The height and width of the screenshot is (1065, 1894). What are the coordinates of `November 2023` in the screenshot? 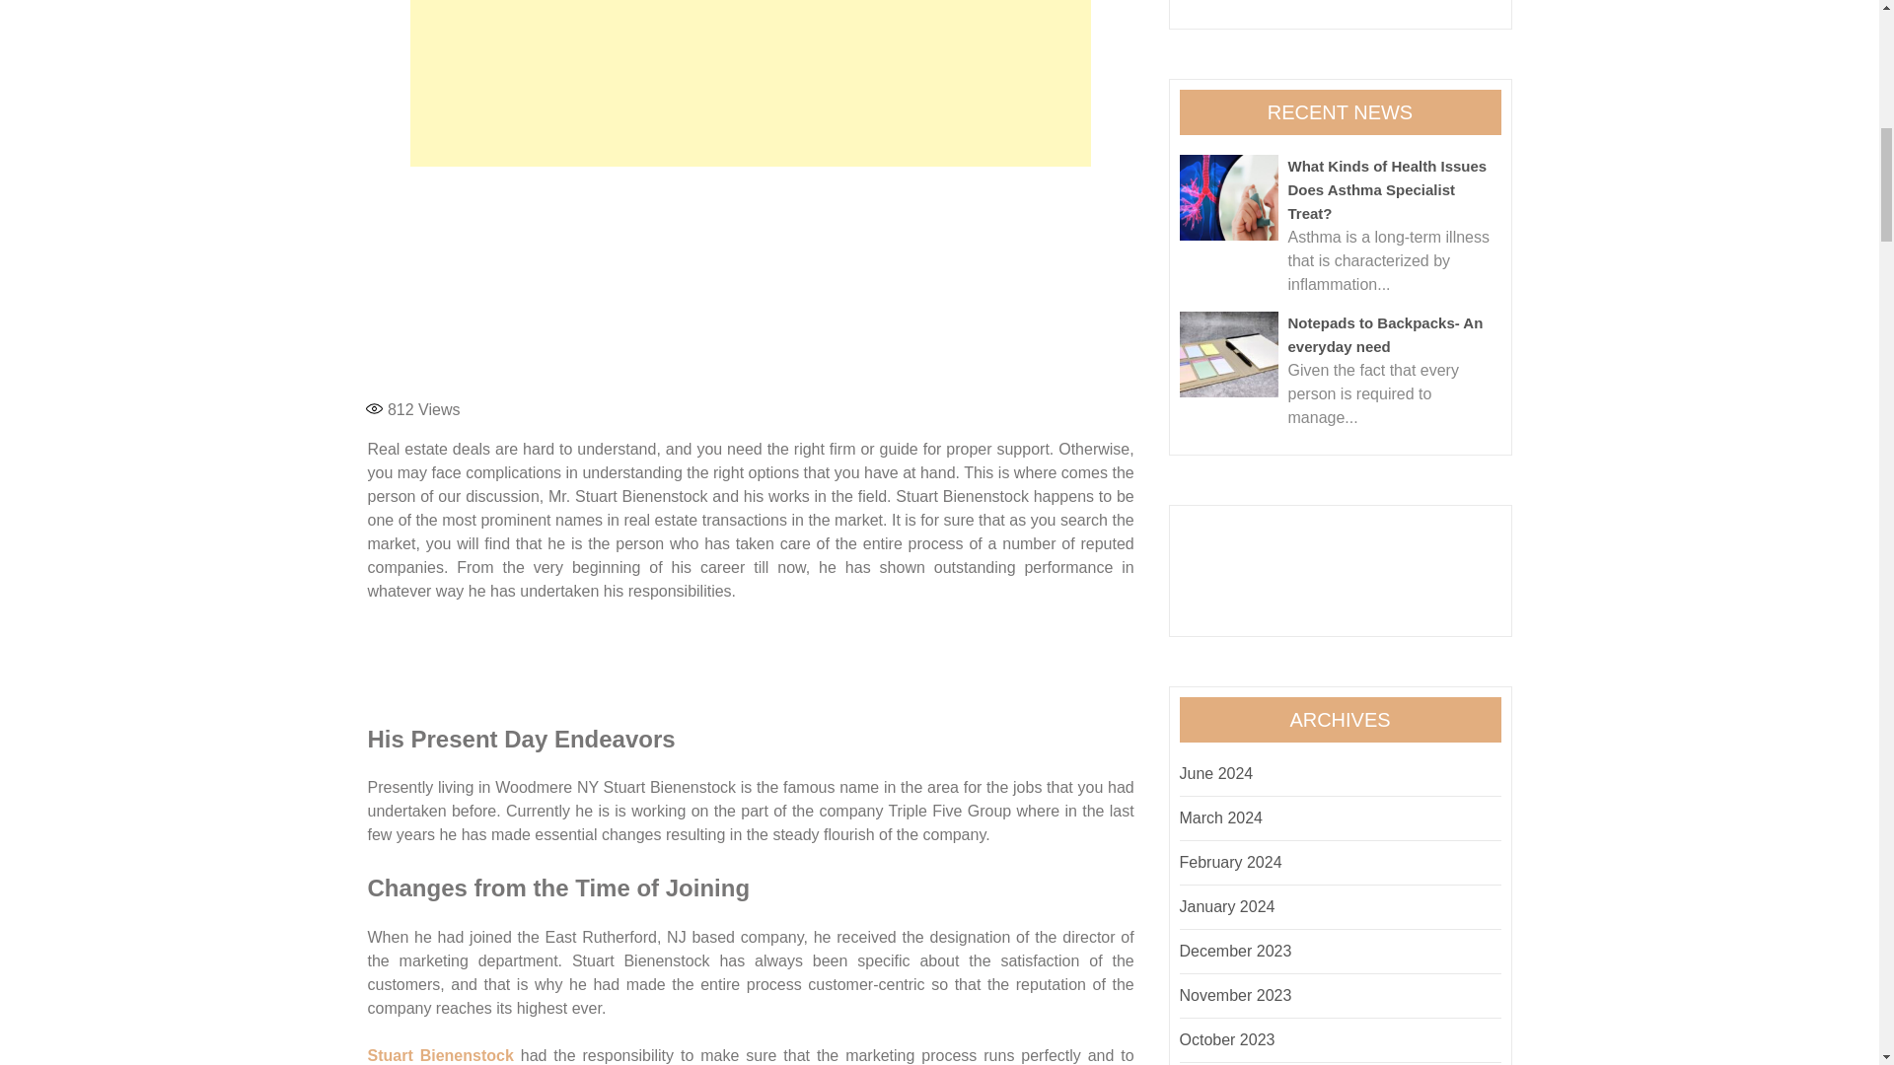 It's located at (1235, 996).